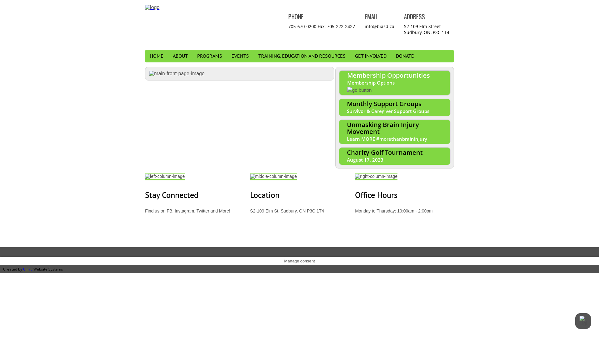  Describe the element at coordinates (157, 56) in the screenshot. I see `HOME` at that location.